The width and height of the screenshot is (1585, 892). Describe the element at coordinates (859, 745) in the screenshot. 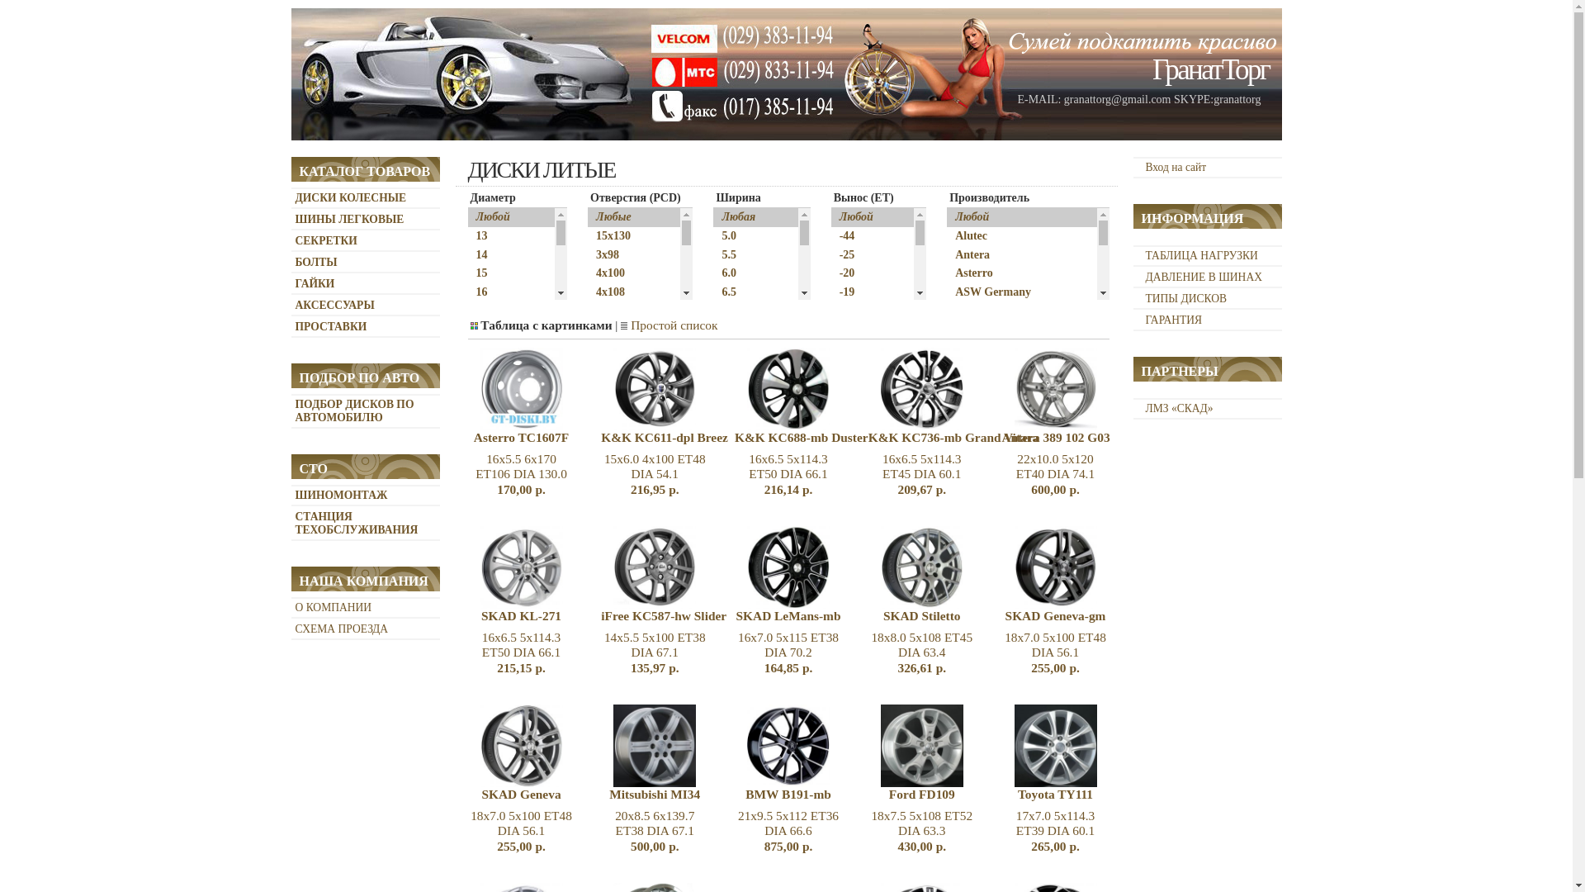

I see `29` at that location.